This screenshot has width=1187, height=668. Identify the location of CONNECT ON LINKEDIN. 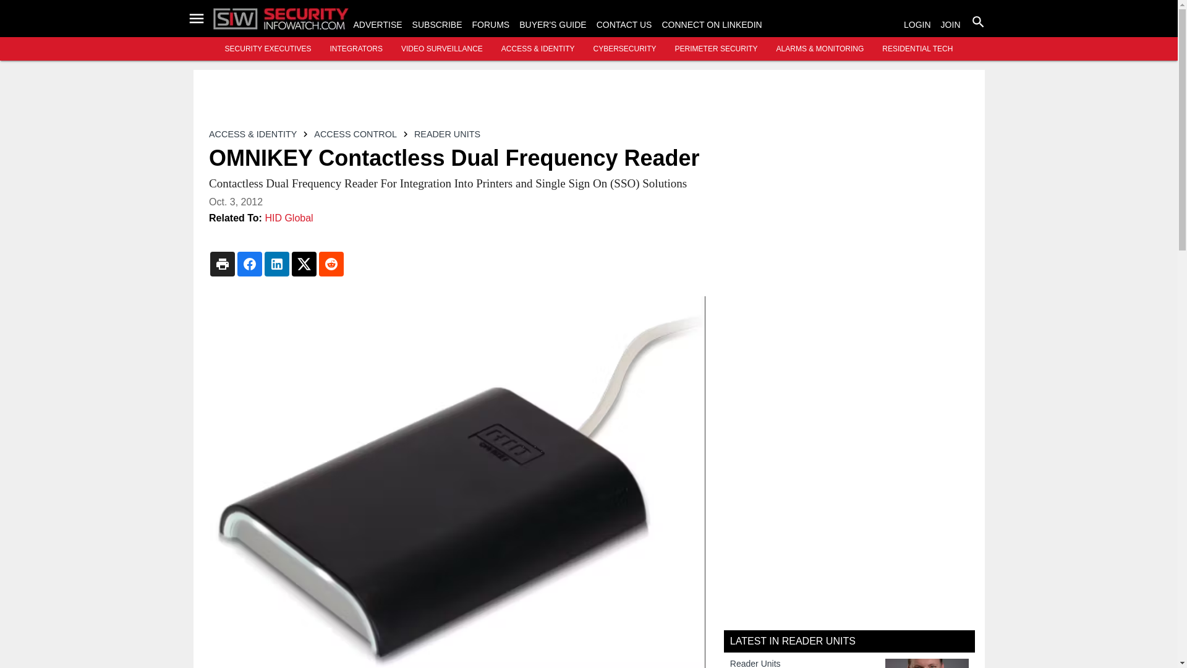
(711, 25).